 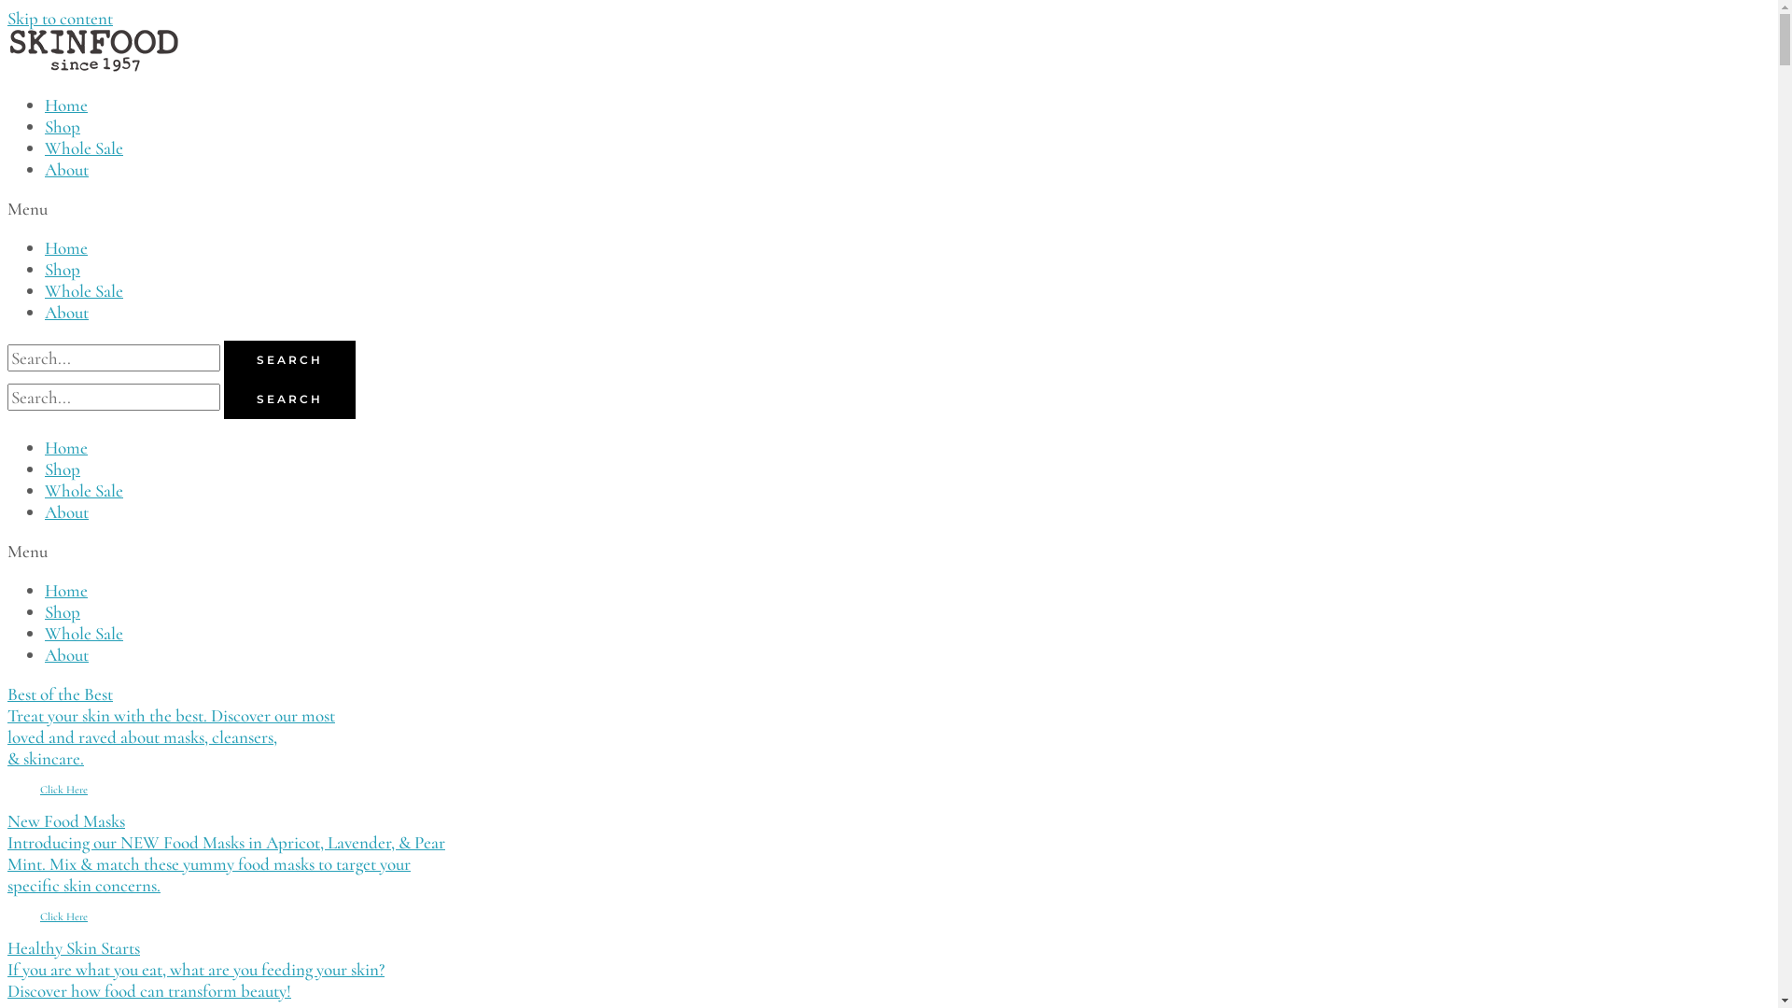 I want to click on About, so click(x=67, y=655).